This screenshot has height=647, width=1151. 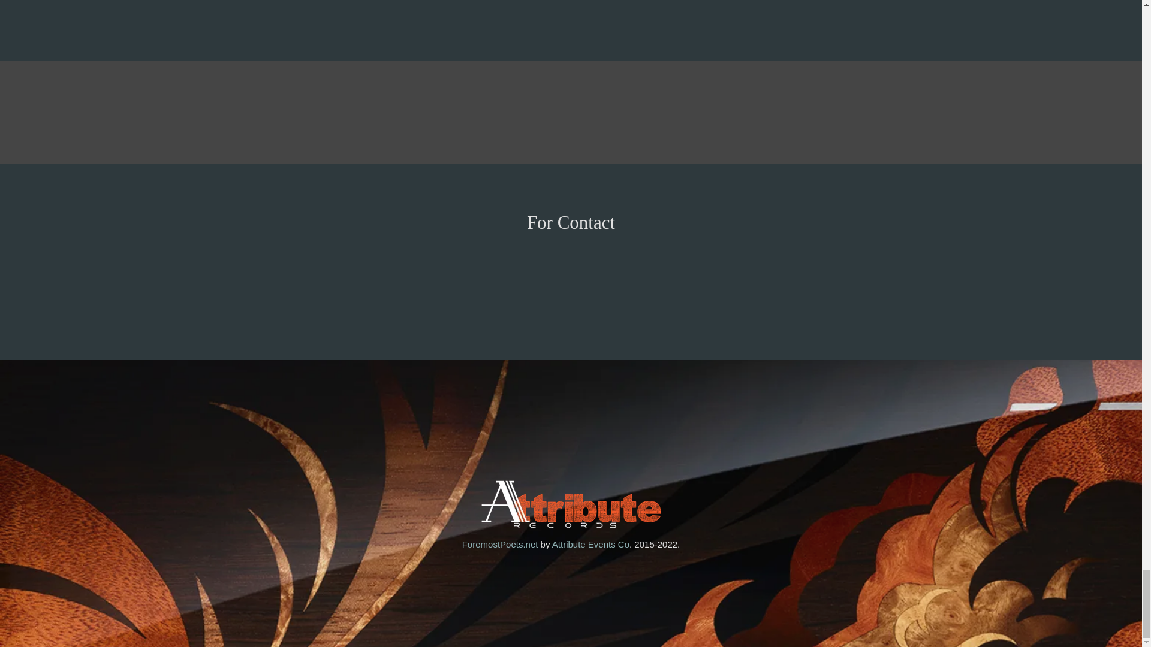 I want to click on ForemostPoets.net, so click(x=500, y=544).